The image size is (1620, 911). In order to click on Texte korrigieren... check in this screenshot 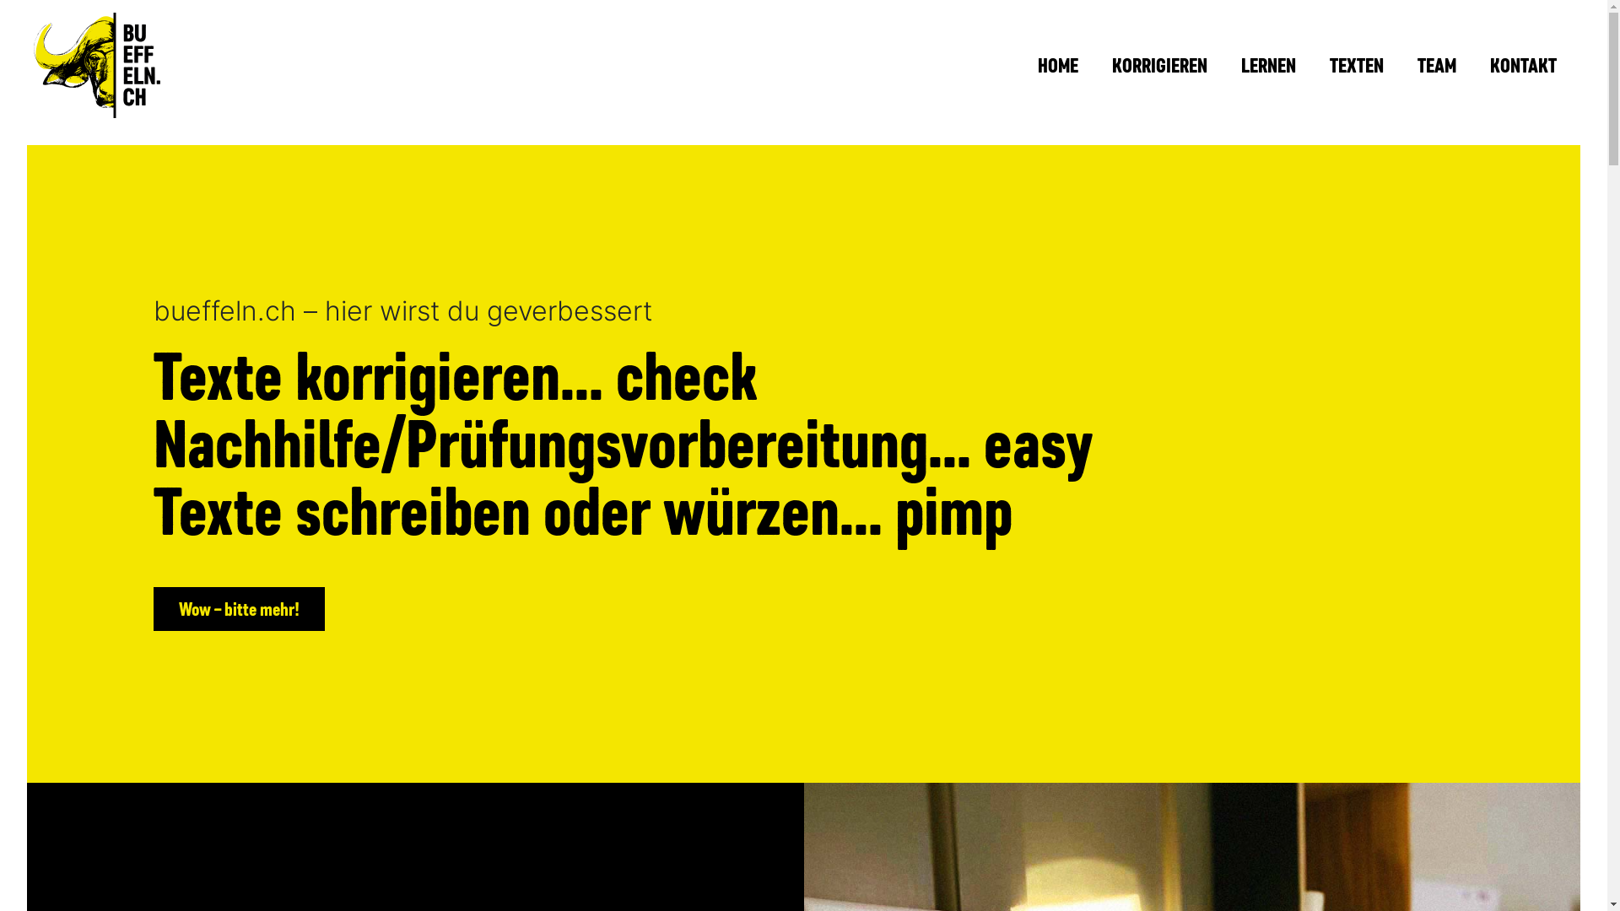, I will do `click(456, 376)`.